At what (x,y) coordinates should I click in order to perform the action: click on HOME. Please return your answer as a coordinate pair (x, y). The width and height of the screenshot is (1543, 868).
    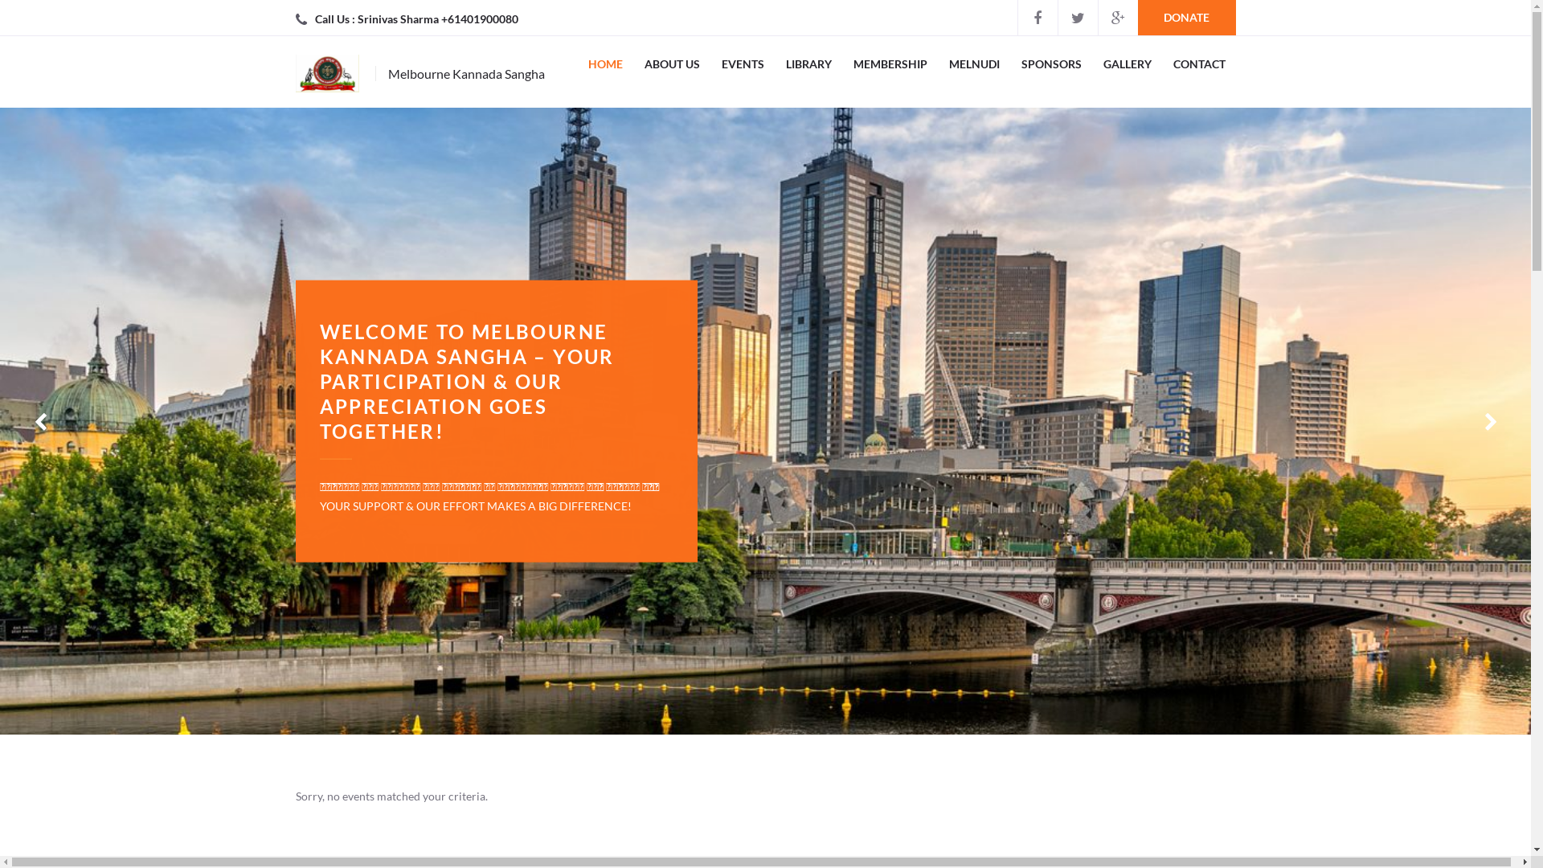
    Looking at the image, I should click on (606, 64).